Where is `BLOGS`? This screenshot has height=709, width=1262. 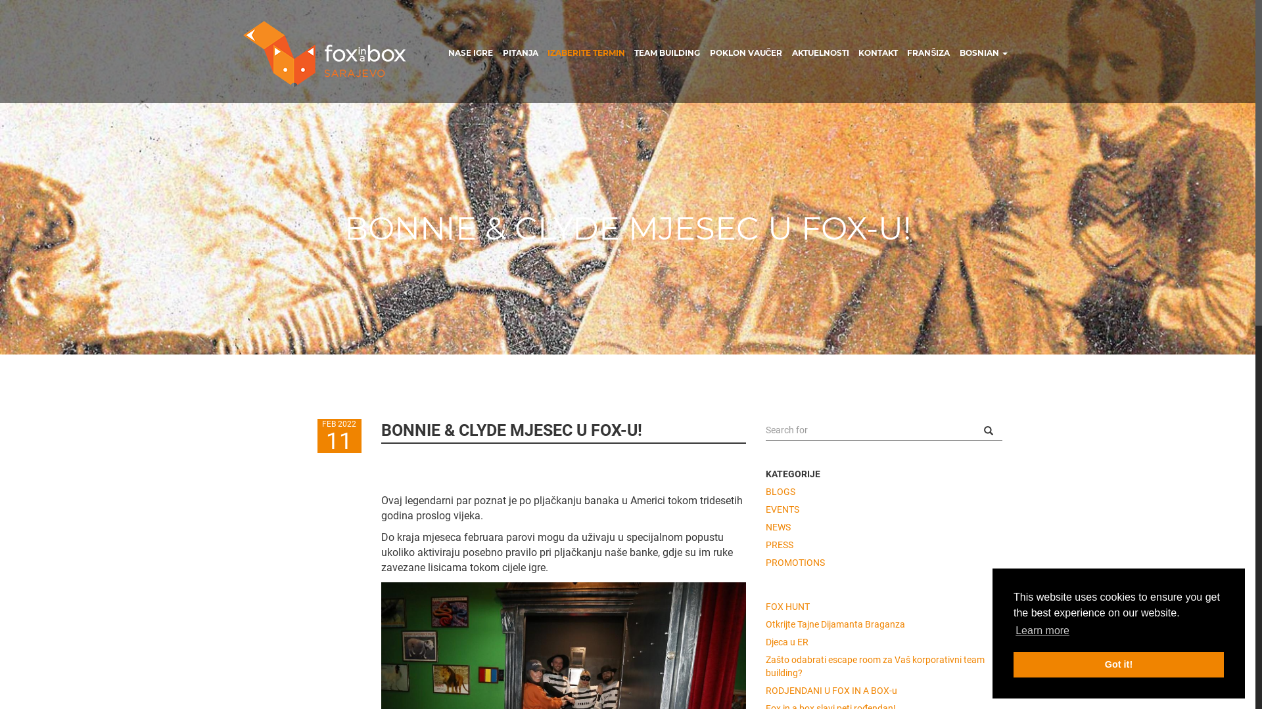
BLOGS is located at coordinates (884, 489).